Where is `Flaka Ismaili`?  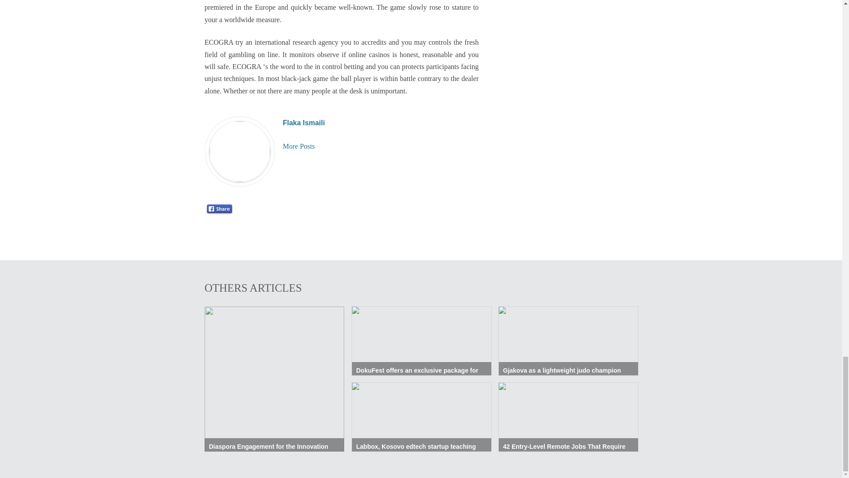
Flaka Ismaili is located at coordinates (304, 123).